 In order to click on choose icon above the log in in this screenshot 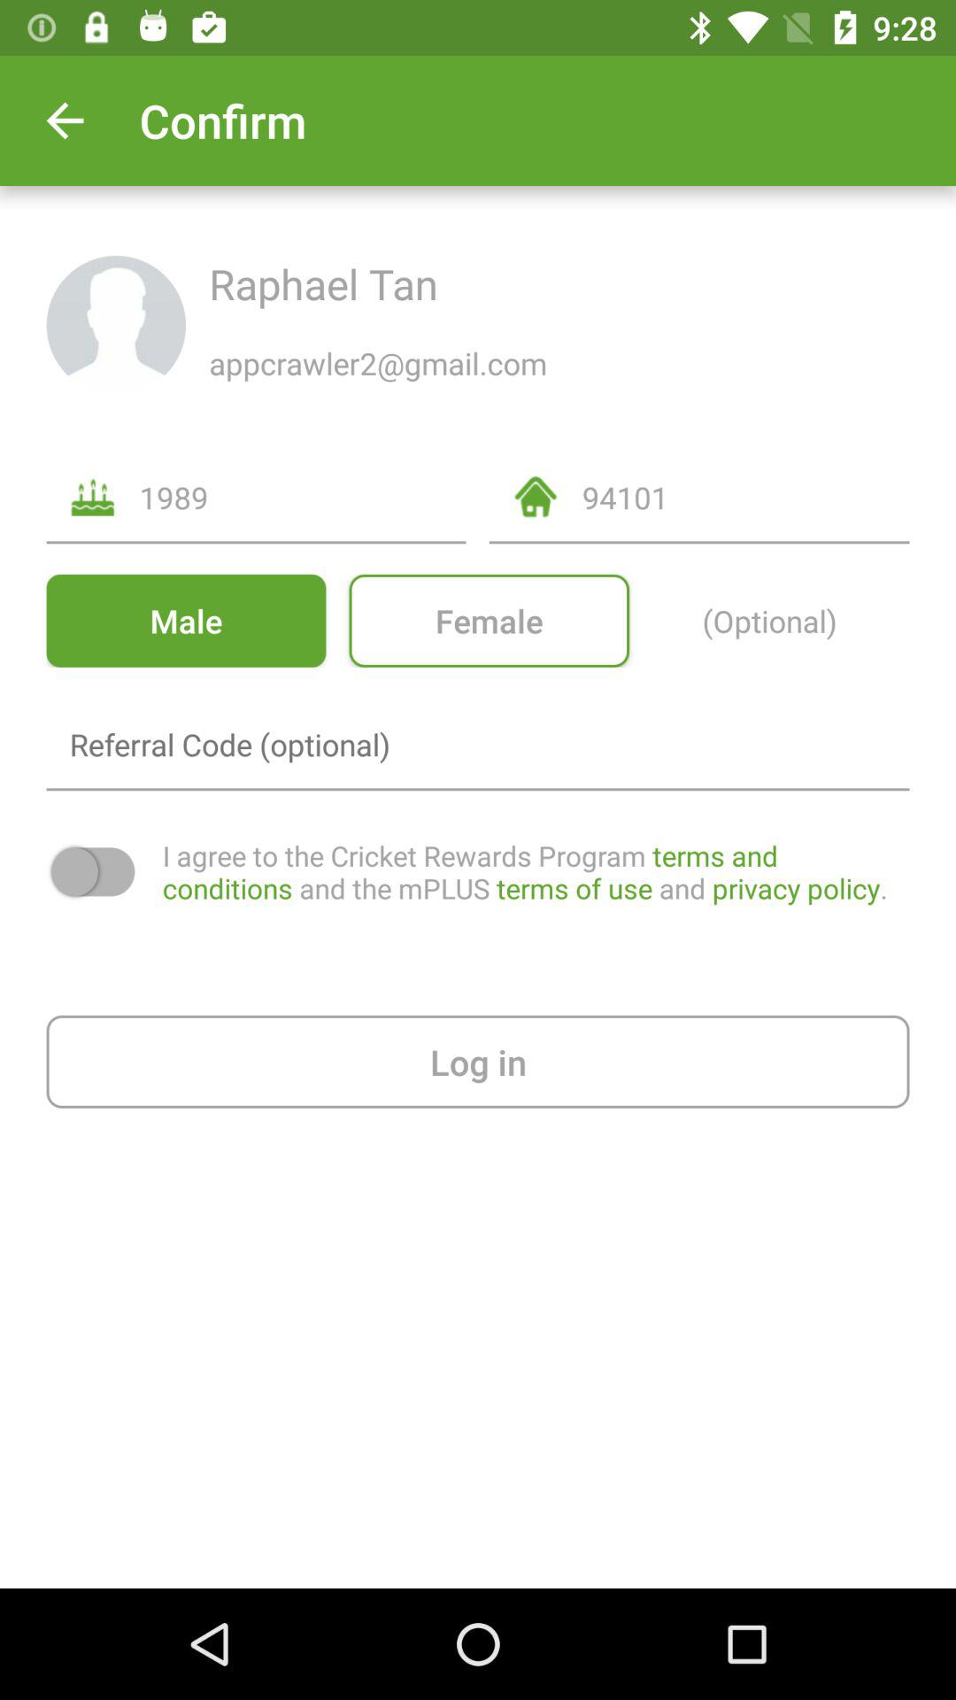, I will do `click(536, 871)`.